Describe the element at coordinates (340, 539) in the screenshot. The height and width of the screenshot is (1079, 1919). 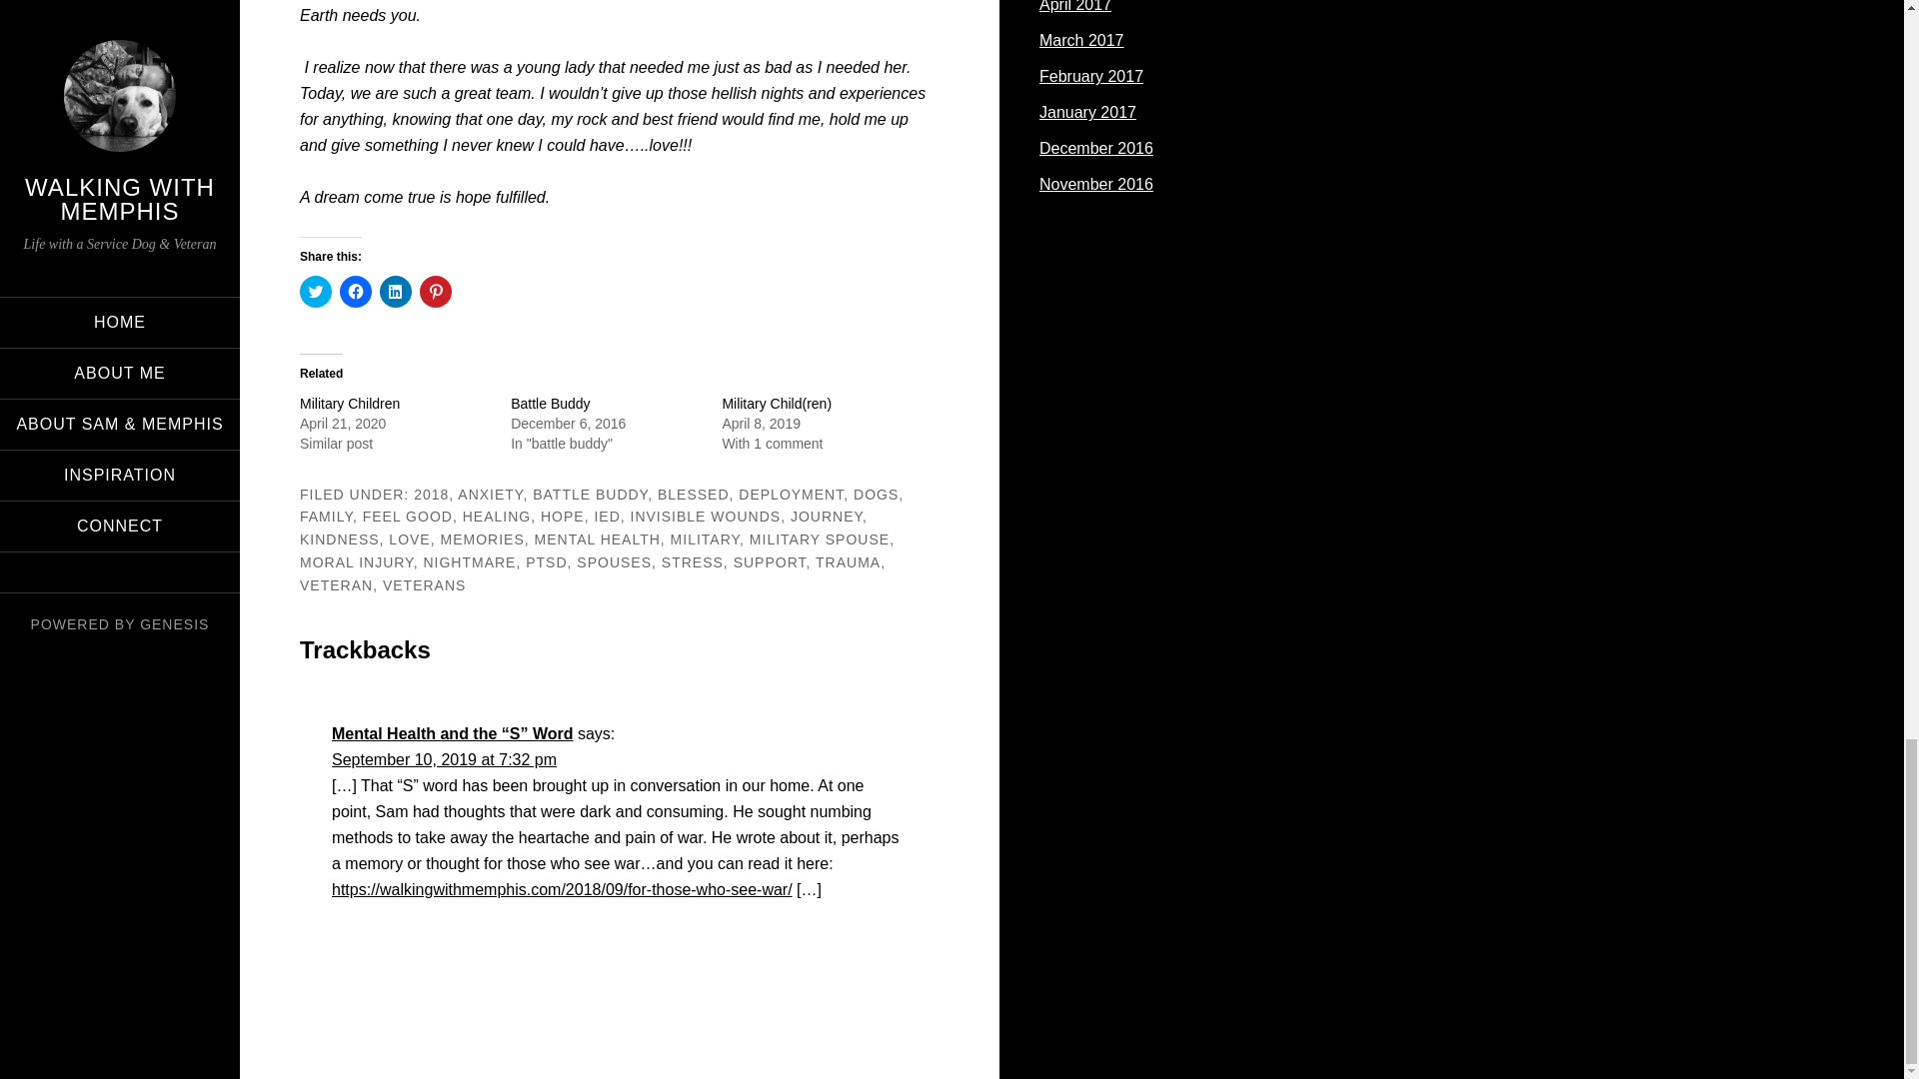
I see `KINDNESS` at that location.